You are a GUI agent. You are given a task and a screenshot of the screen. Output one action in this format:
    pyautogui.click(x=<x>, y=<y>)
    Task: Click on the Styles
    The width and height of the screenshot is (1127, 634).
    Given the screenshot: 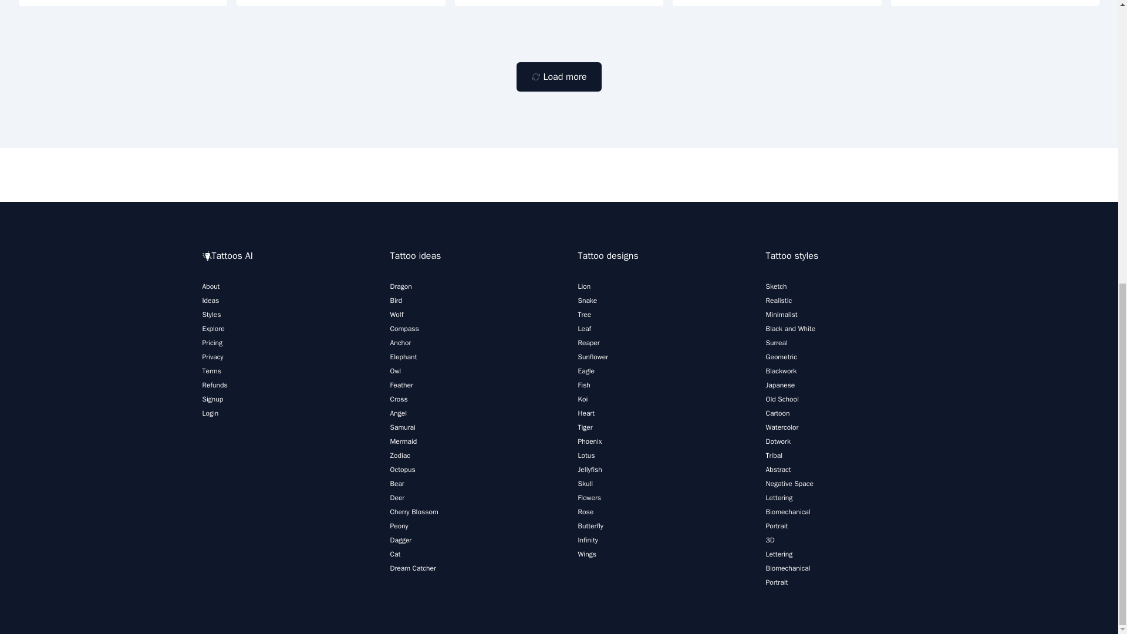 What is the action you would take?
    pyautogui.click(x=211, y=315)
    